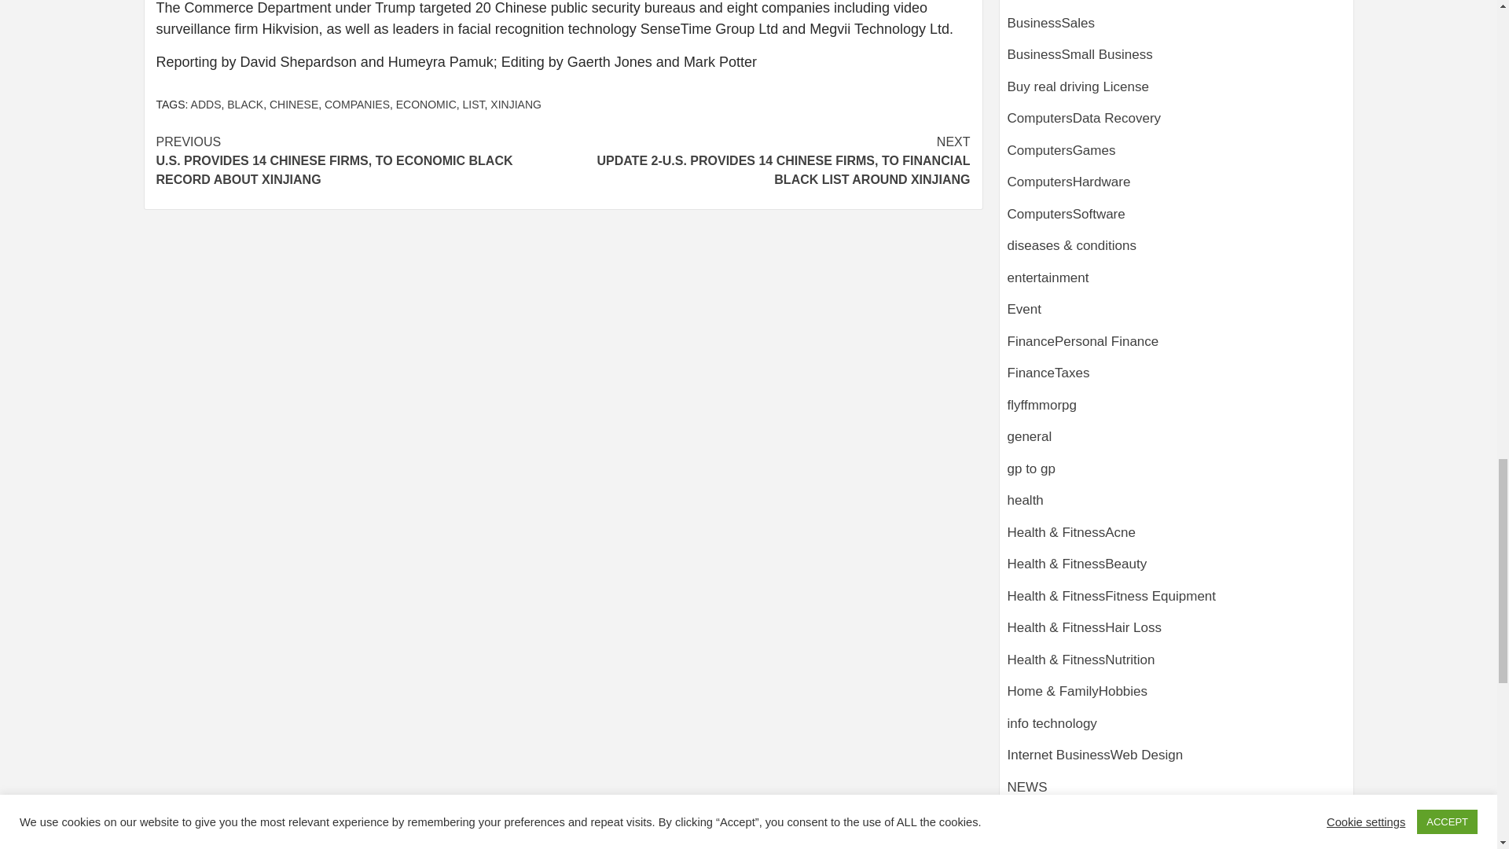  What do you see at coordinates (294, 105) in the screenshot?
I see `CHINESE` at bounding box center [294, 105].